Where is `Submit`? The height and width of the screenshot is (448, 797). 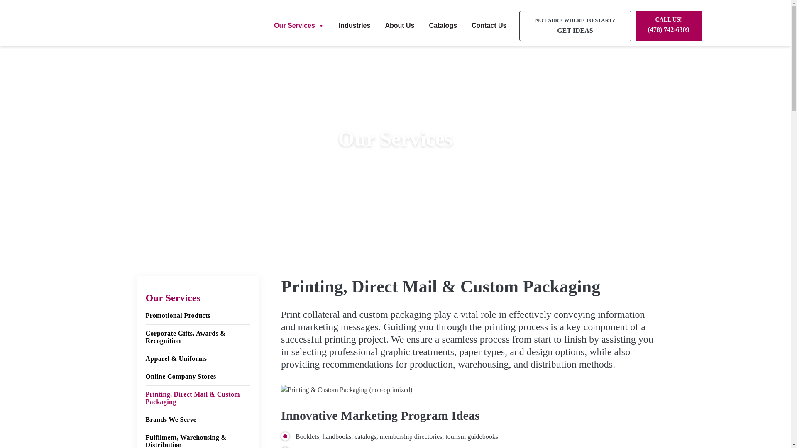
Submit is located at coordinates (489, 26).